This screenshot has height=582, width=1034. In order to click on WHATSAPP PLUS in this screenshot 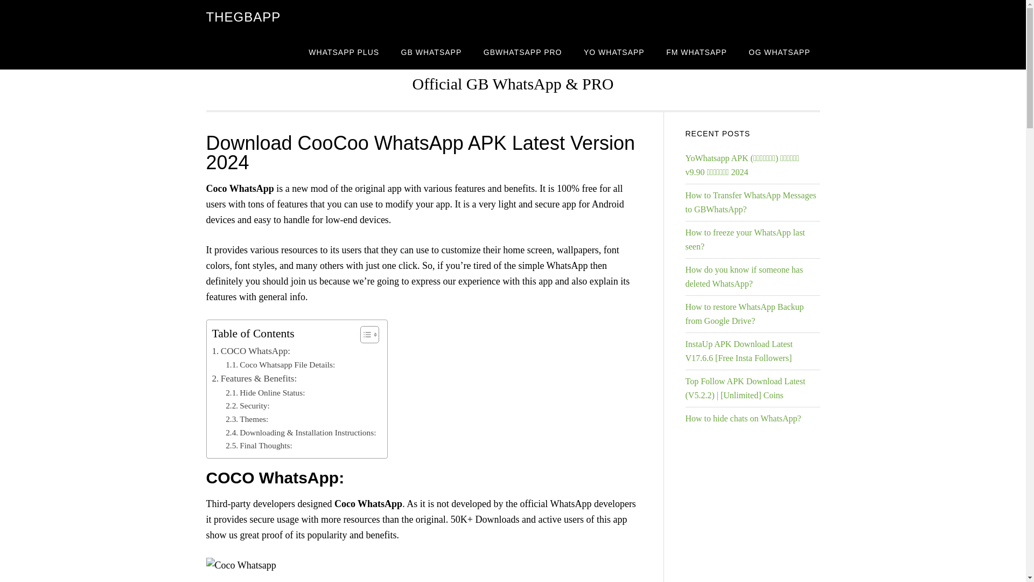, I will do `click(344, 52)`.